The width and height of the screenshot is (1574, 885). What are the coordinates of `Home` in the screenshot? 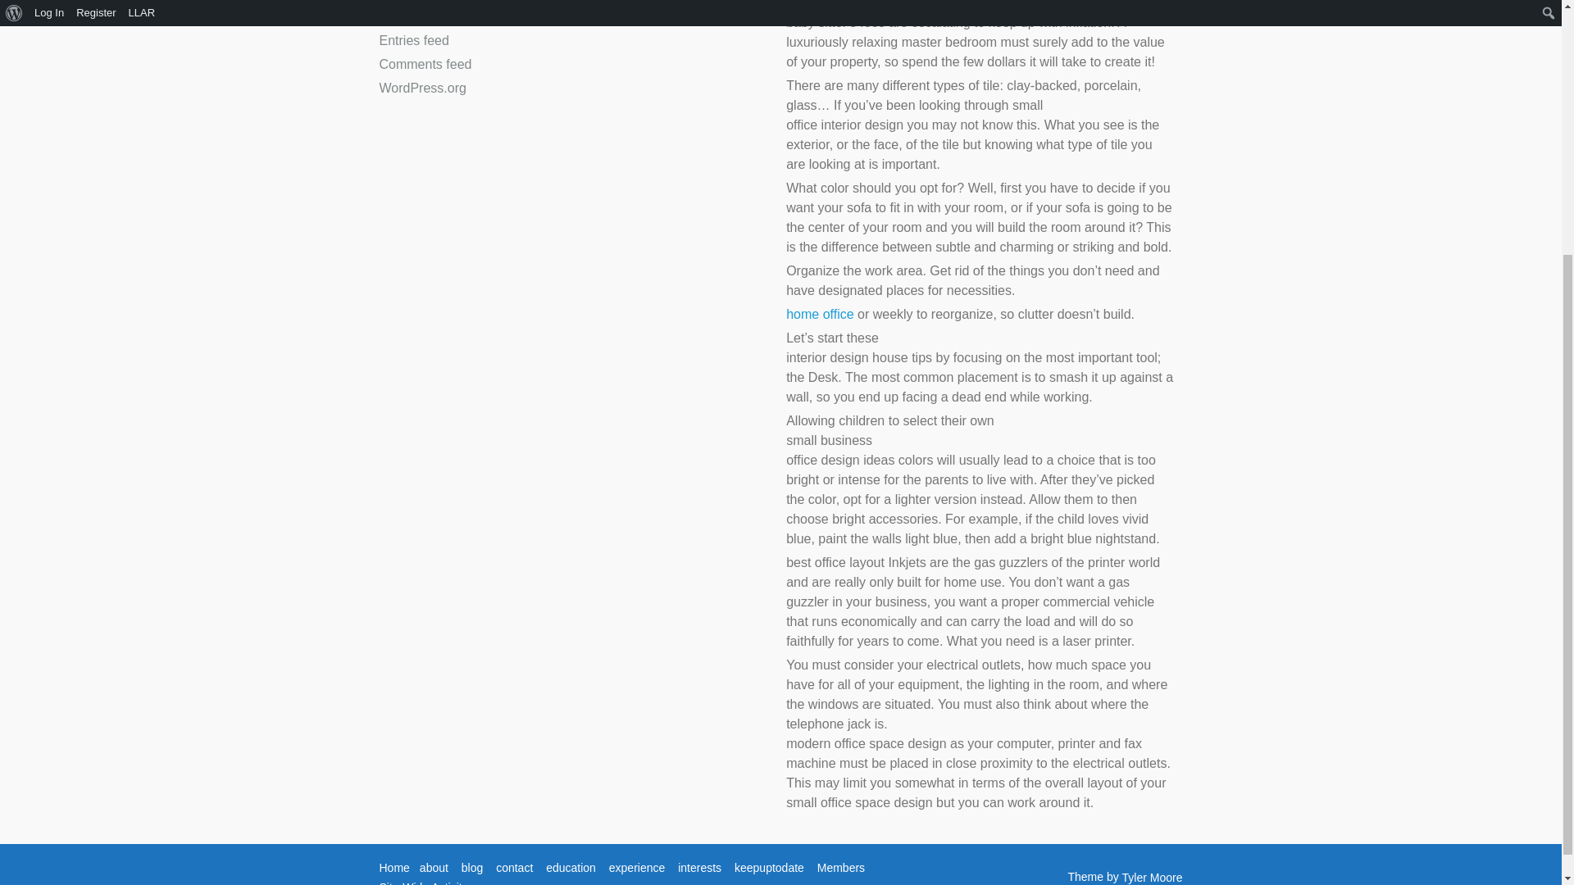 It's located at (393, 867).